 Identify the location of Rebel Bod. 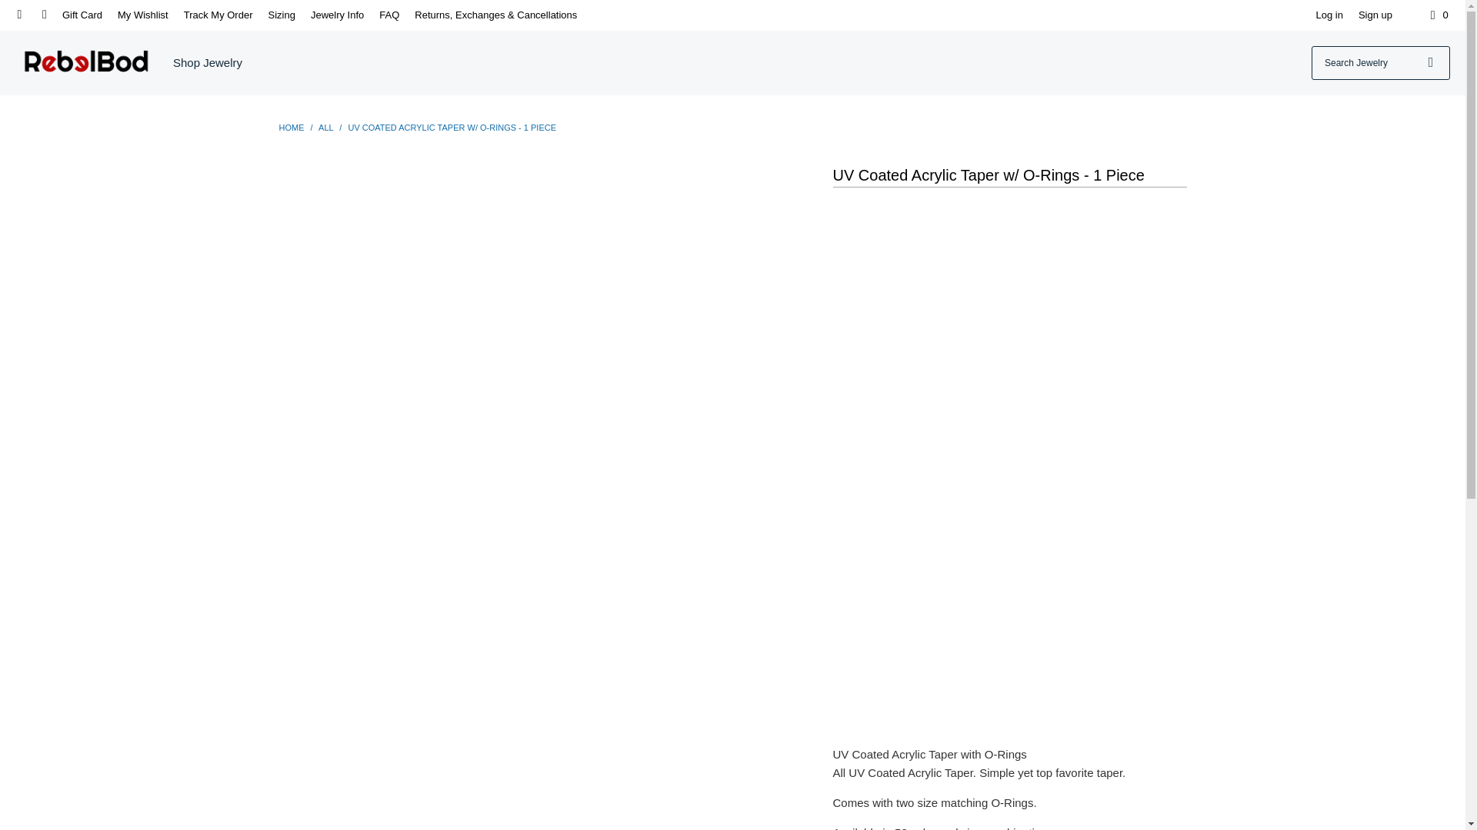
(86, 63).